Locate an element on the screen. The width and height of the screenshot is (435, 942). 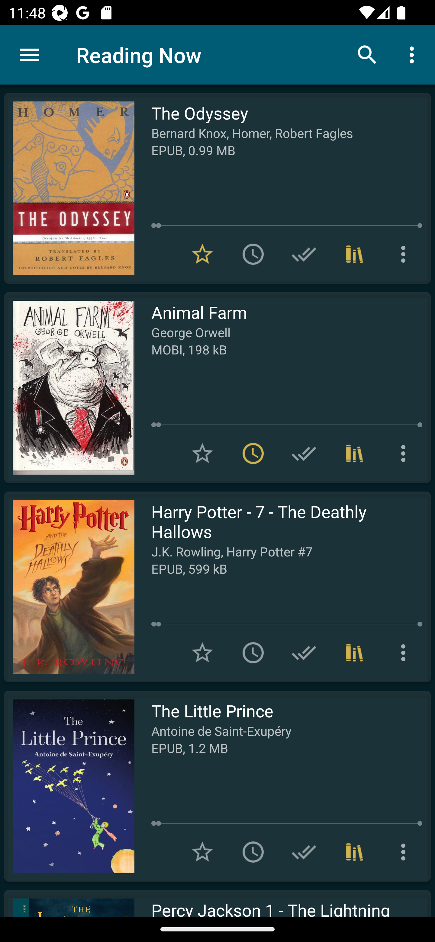
More options is located at coordinates (405, 852).